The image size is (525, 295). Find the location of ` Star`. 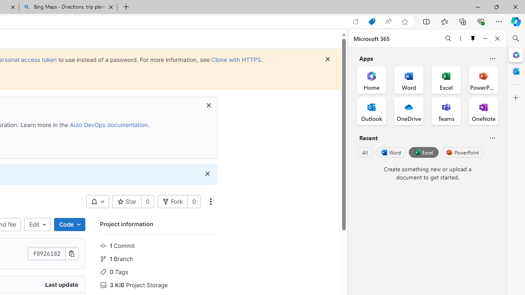

 Star is located at coordinates (126, 202).